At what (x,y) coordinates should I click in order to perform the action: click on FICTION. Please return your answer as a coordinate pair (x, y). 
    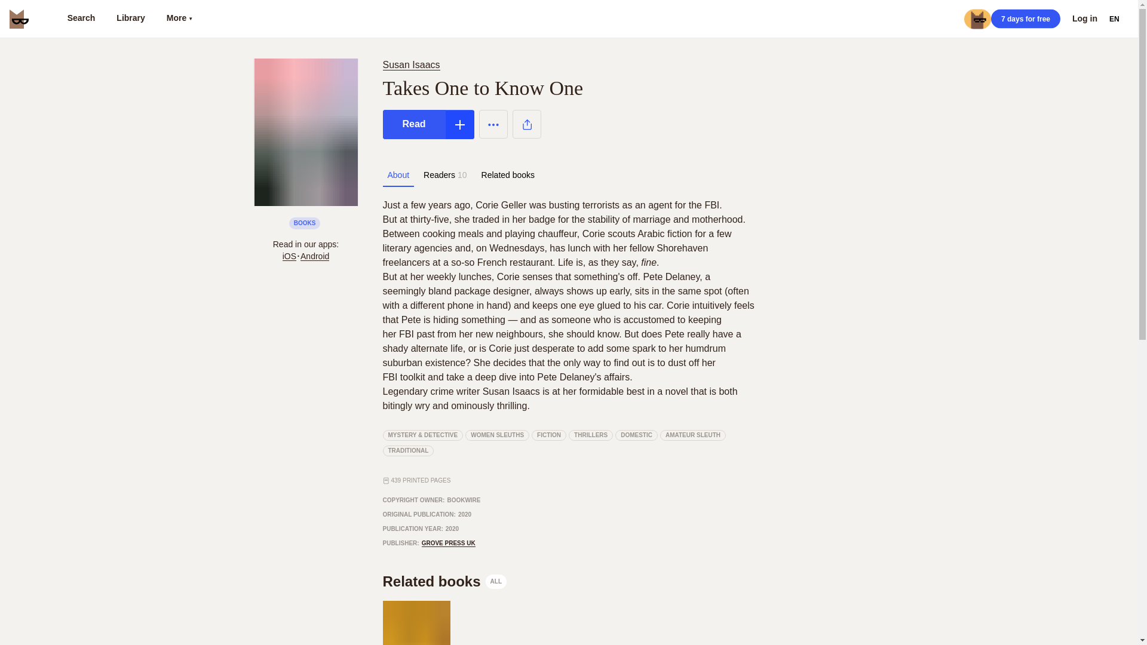
    Looking at the image, I should click on (693, 435).